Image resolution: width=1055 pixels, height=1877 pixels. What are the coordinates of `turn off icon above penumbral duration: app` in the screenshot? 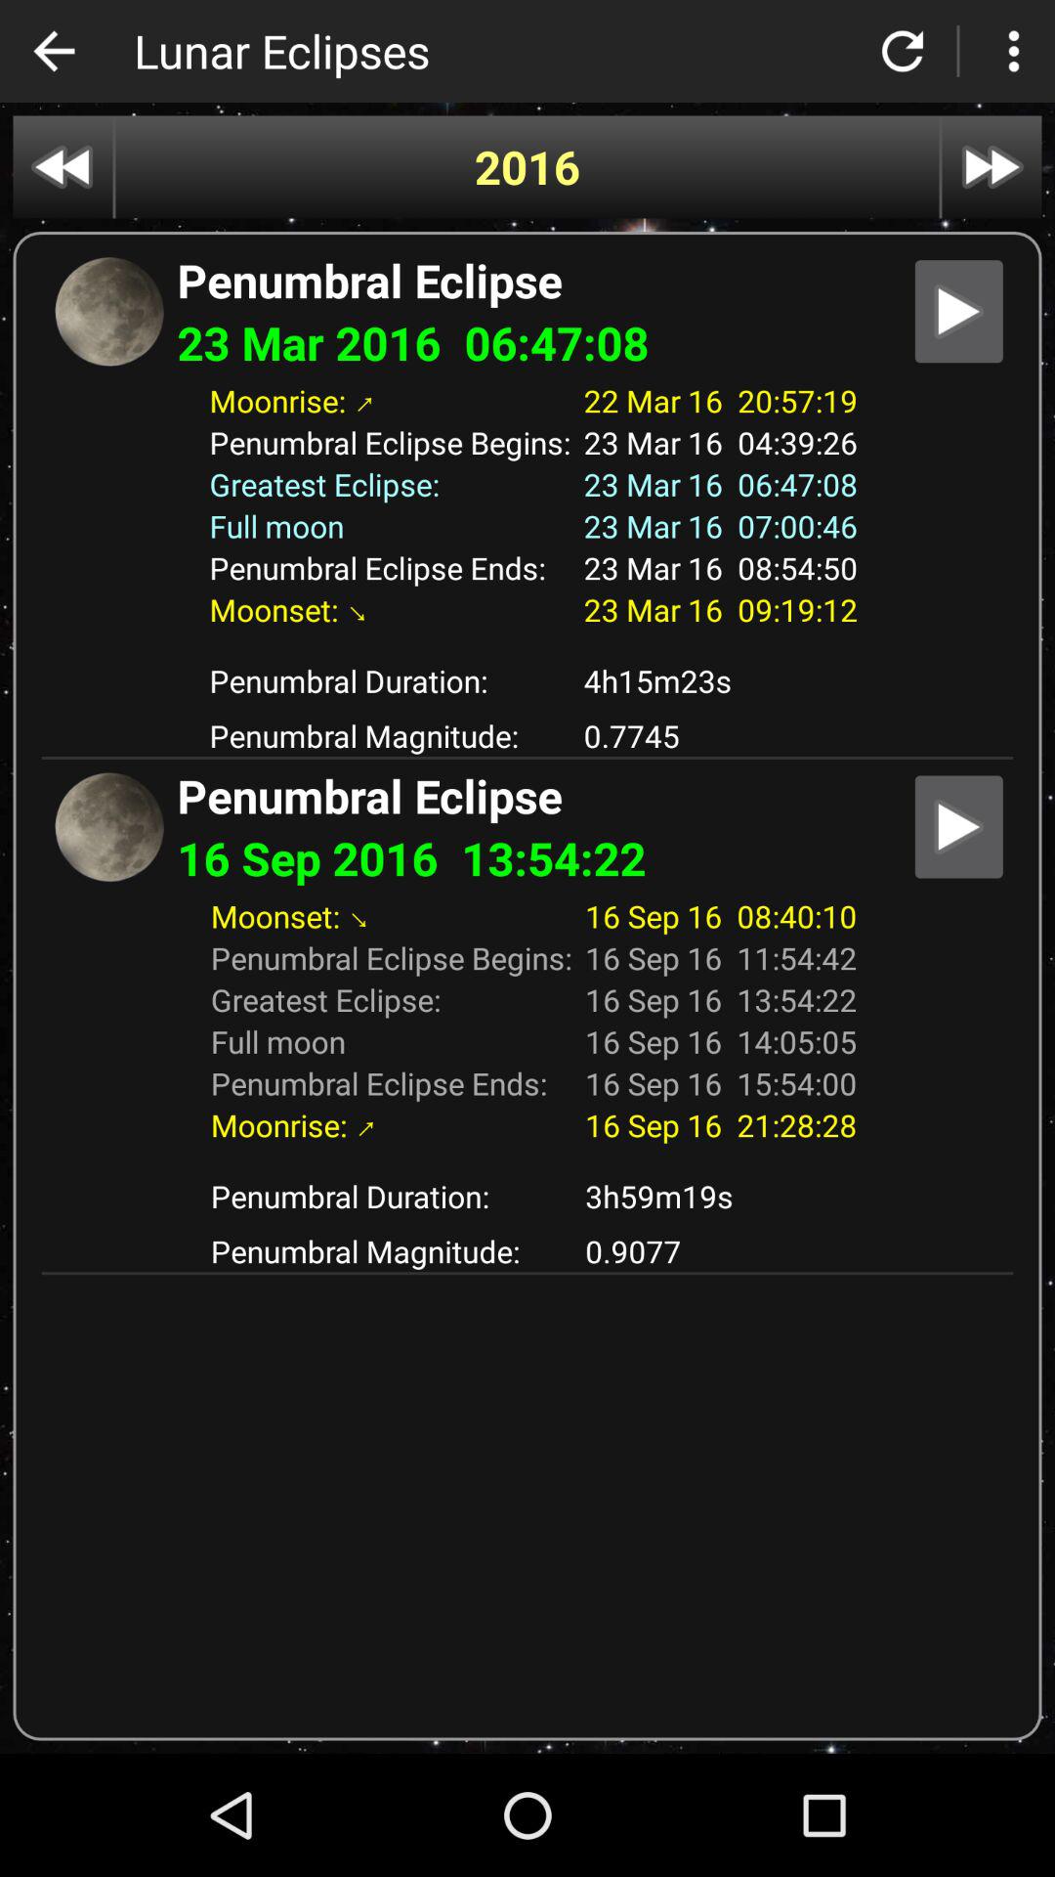 It's located at (527, 1159).